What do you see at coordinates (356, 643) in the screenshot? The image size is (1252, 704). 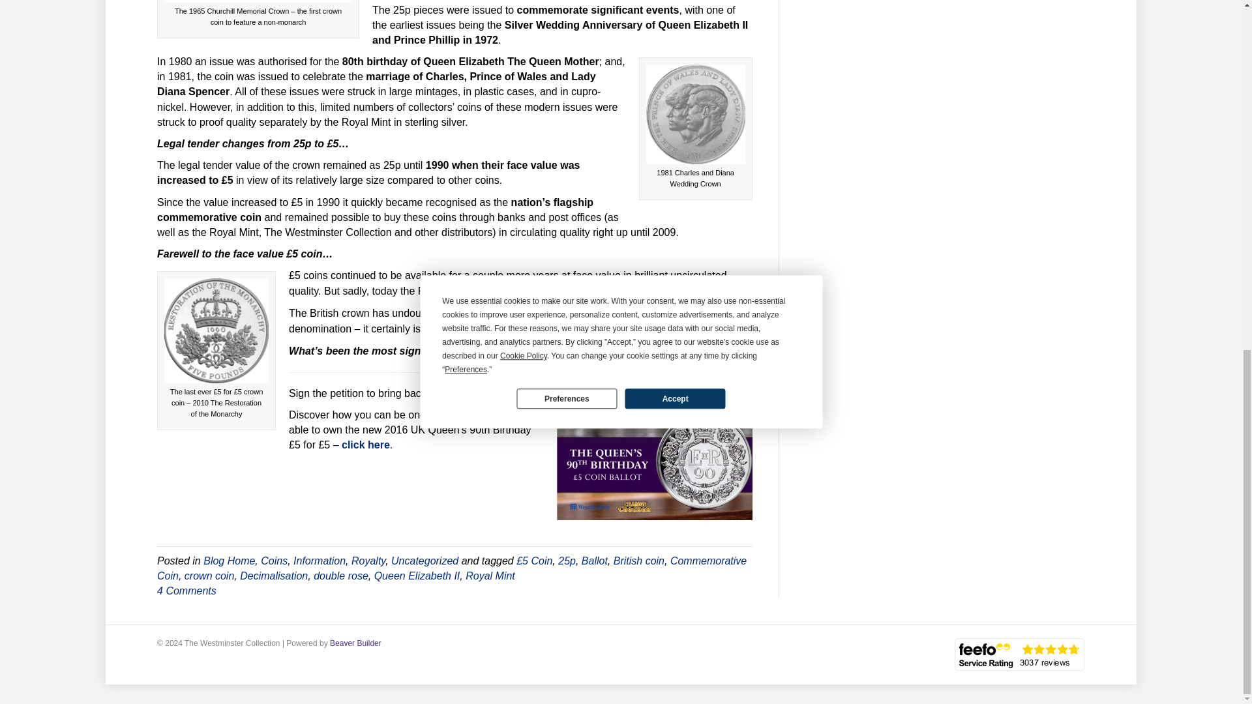 I see `WordPress Page Builder Plugin` at bounding box center [356, 643].